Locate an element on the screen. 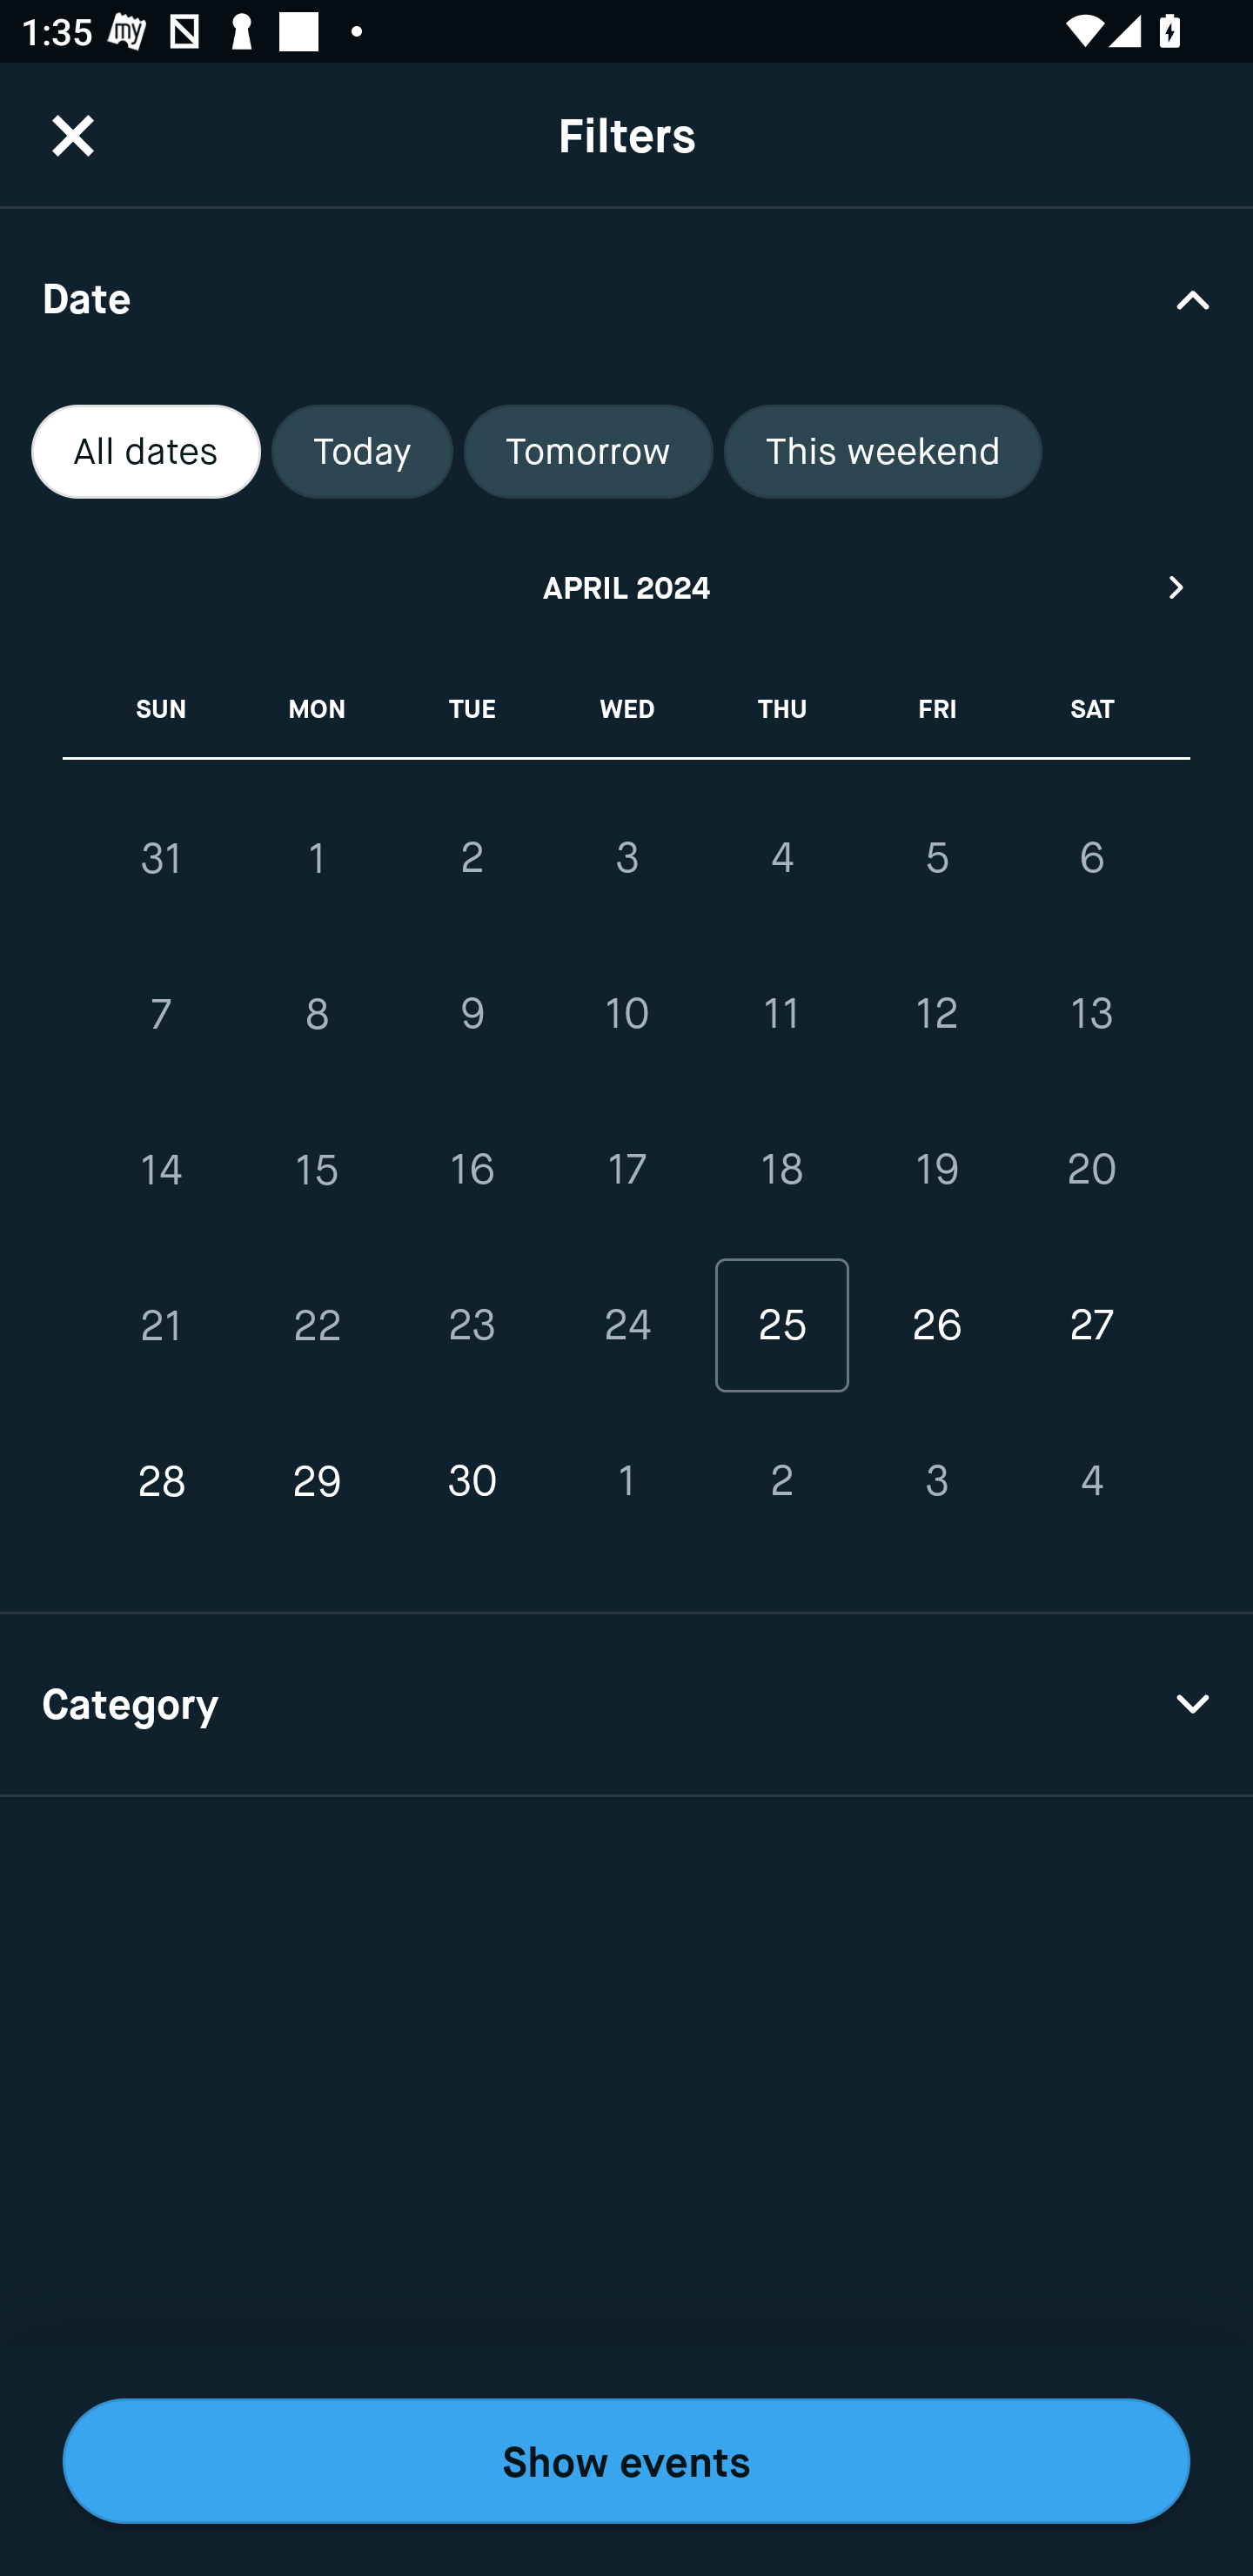  6 is located at coordinates (1091, 857).